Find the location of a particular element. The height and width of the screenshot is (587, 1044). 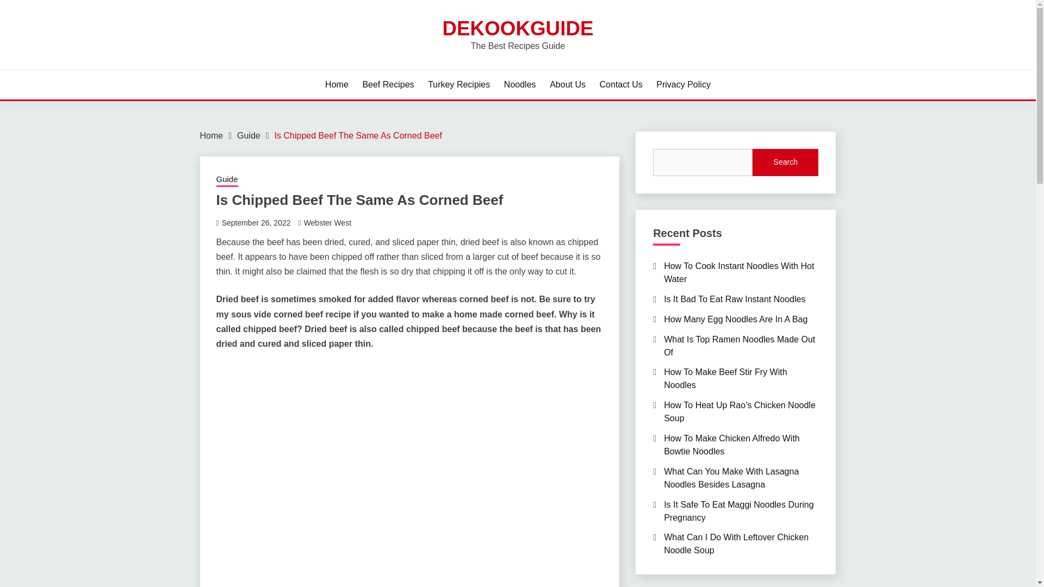

Is It Bad To Eat Raw Instant Noodles is located at coordinates (734, 299).